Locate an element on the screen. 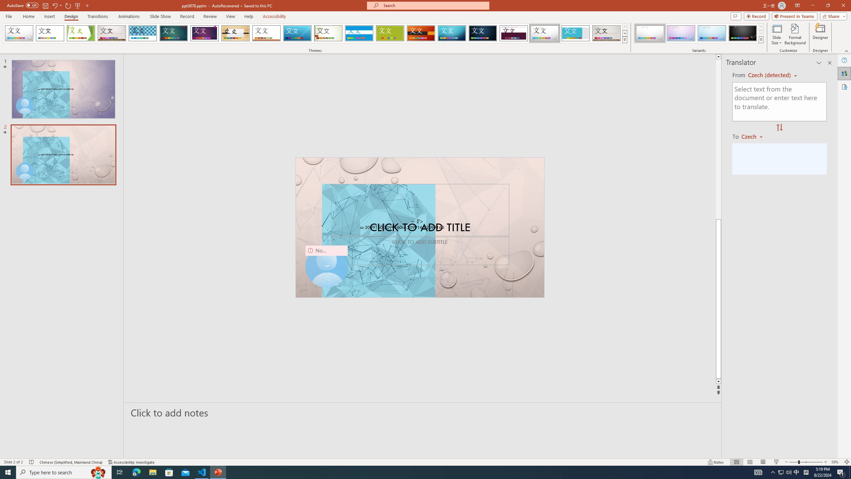 This screenshot has width=851, height=479. Organic is located at coordinates (236, 33).